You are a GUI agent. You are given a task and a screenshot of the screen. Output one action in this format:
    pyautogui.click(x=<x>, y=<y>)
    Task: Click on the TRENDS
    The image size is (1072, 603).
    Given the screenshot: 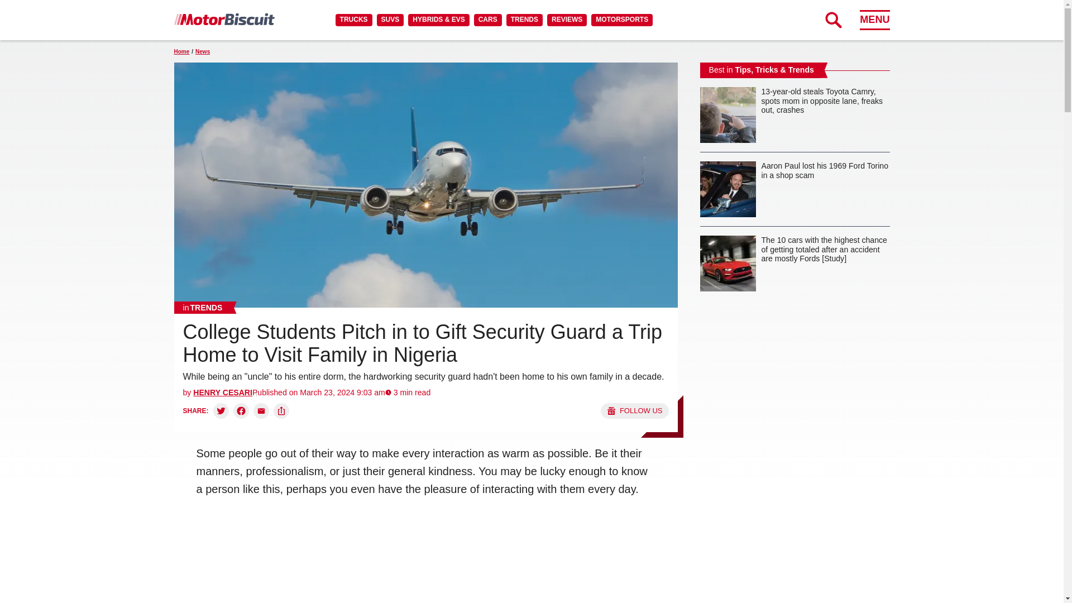 What is the action you would take?
    pyautogui.click(x=524, y=20)
    